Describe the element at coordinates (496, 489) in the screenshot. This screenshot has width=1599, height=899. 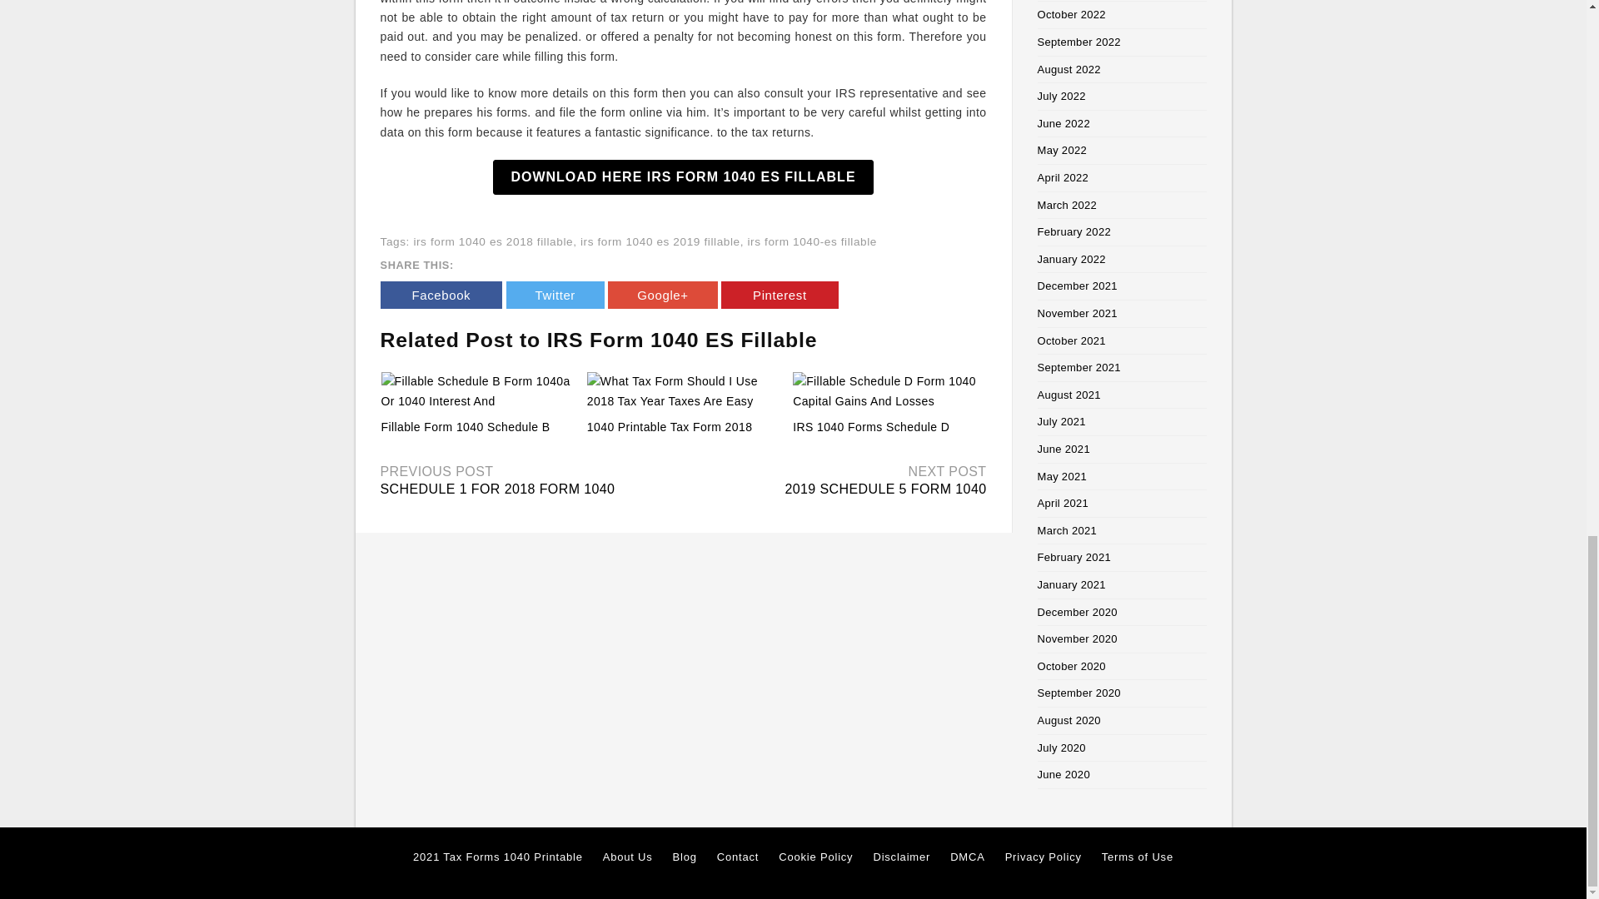
I see `SCHEDULE 1 FOR 2018 FORM 1040` at that location.